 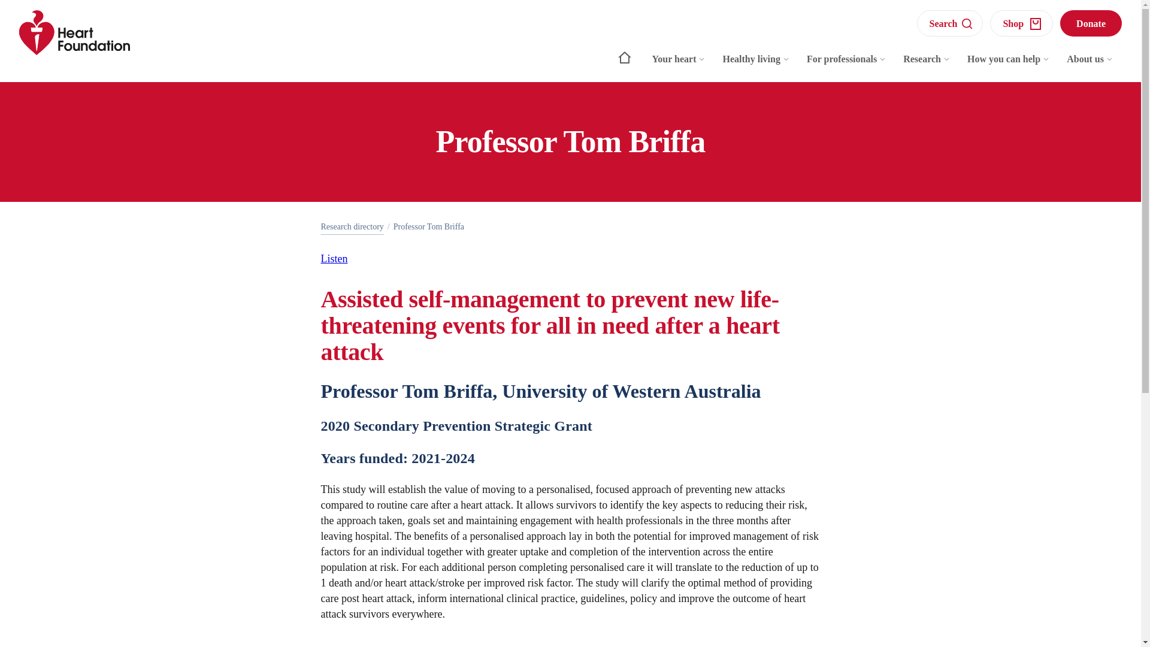 What do you see at coordinates (1091, 23) in the screenshot?
I see `Donate` at bounding box center [1091, 23].